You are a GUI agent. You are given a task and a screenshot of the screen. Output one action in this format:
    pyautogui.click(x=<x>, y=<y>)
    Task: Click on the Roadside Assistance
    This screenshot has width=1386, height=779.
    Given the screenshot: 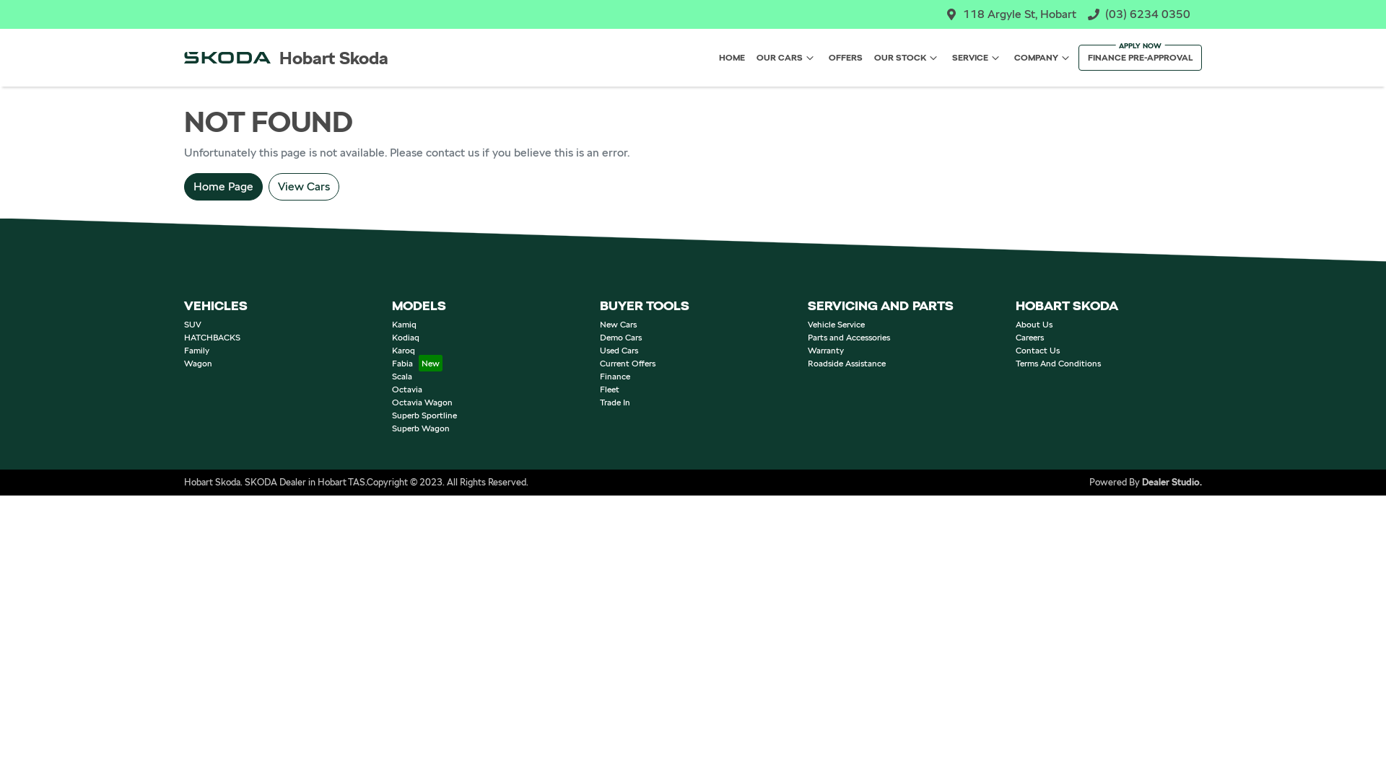 What is the action you would take?
    pyautogui.click(x=847, y=364)
    